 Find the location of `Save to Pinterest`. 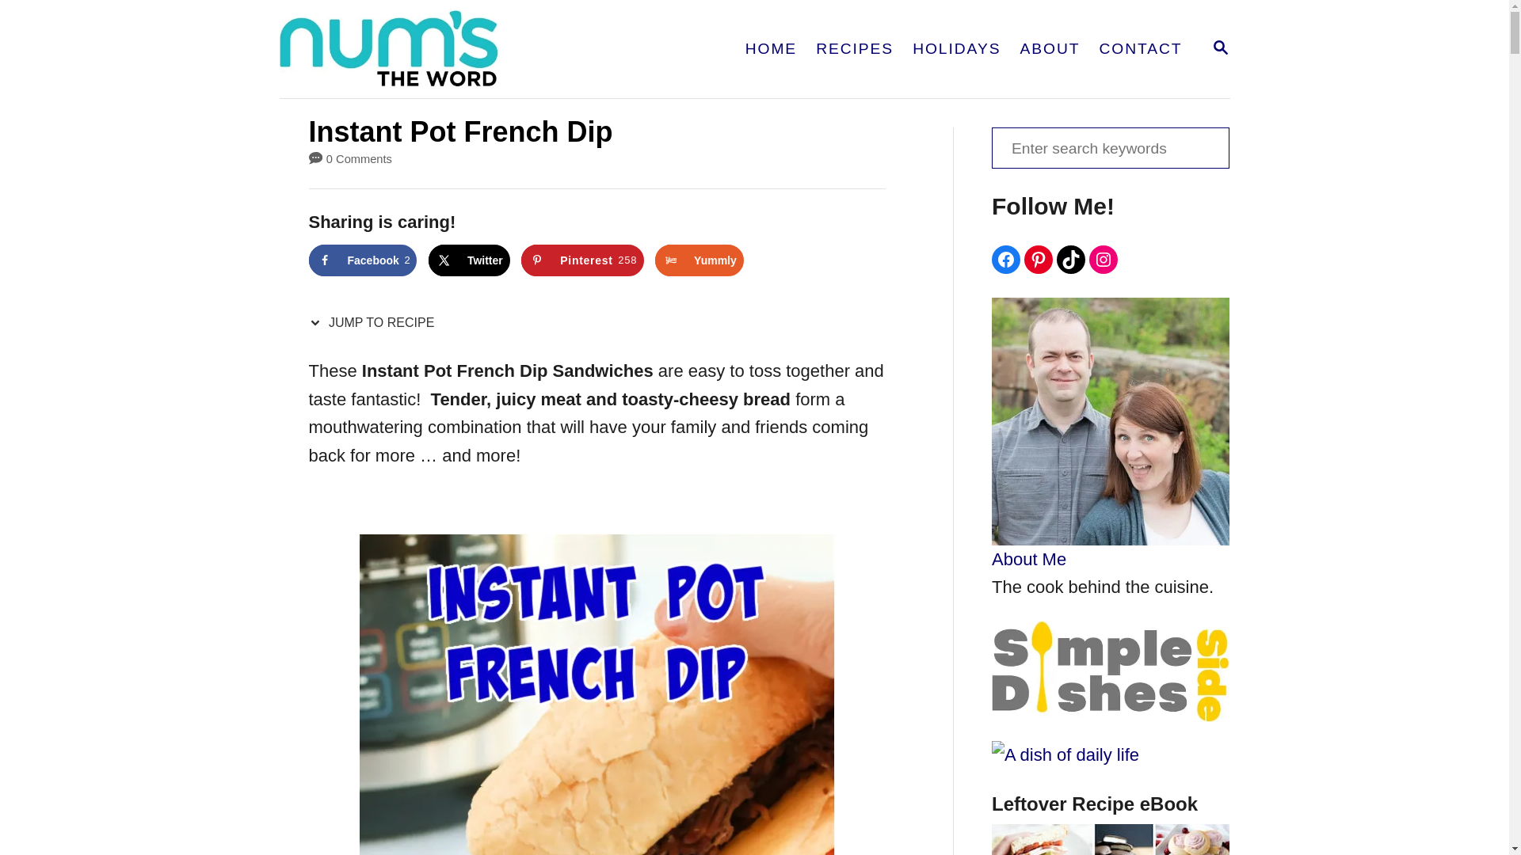

Save to Pinterest is located at coordinates (469, 260).